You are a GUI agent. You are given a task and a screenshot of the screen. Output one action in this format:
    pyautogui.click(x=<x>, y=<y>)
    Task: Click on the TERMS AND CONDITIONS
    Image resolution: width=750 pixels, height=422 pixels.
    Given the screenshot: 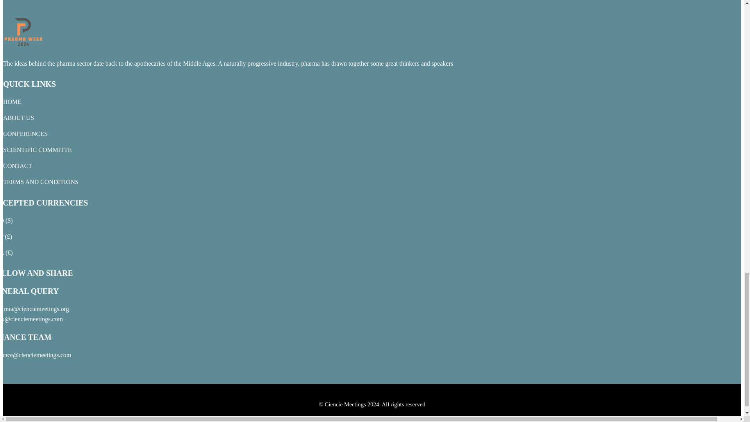 What is the action you would take?
    pyautogui.click(x=41, y=182)
    